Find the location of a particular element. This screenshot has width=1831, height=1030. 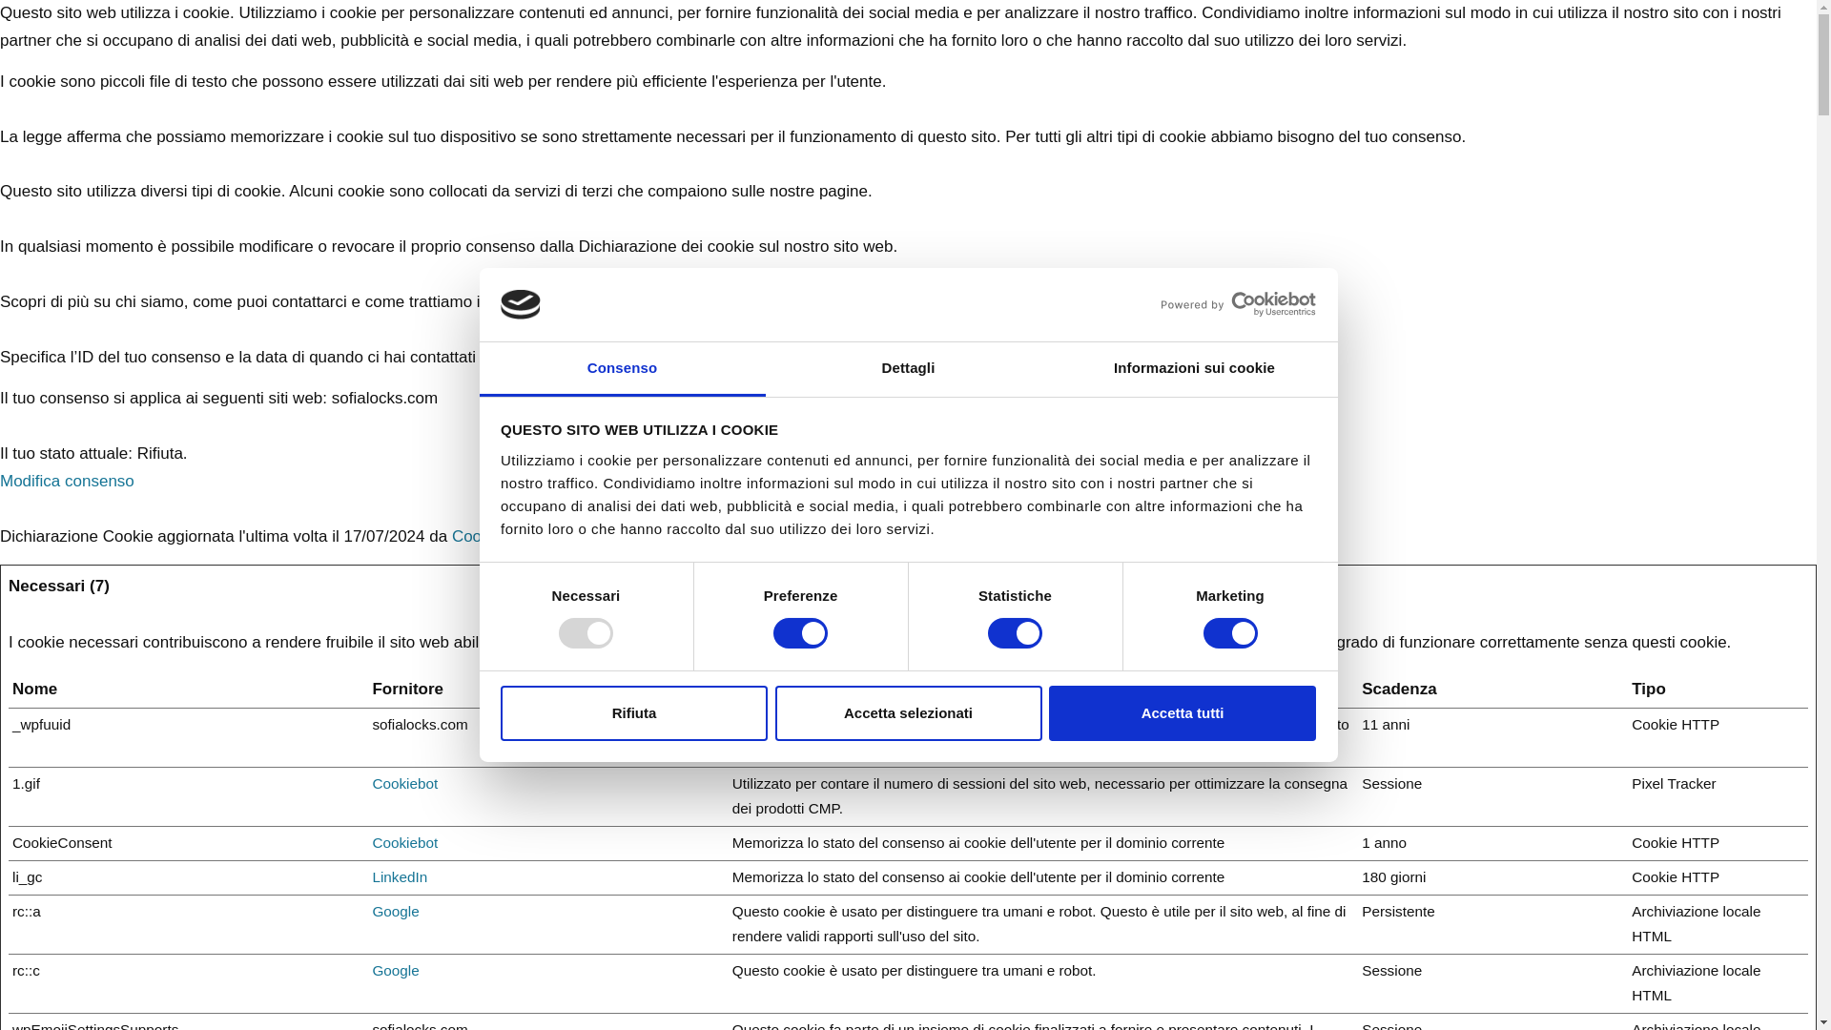

LinkedIn is located at coordinates (399, 876).